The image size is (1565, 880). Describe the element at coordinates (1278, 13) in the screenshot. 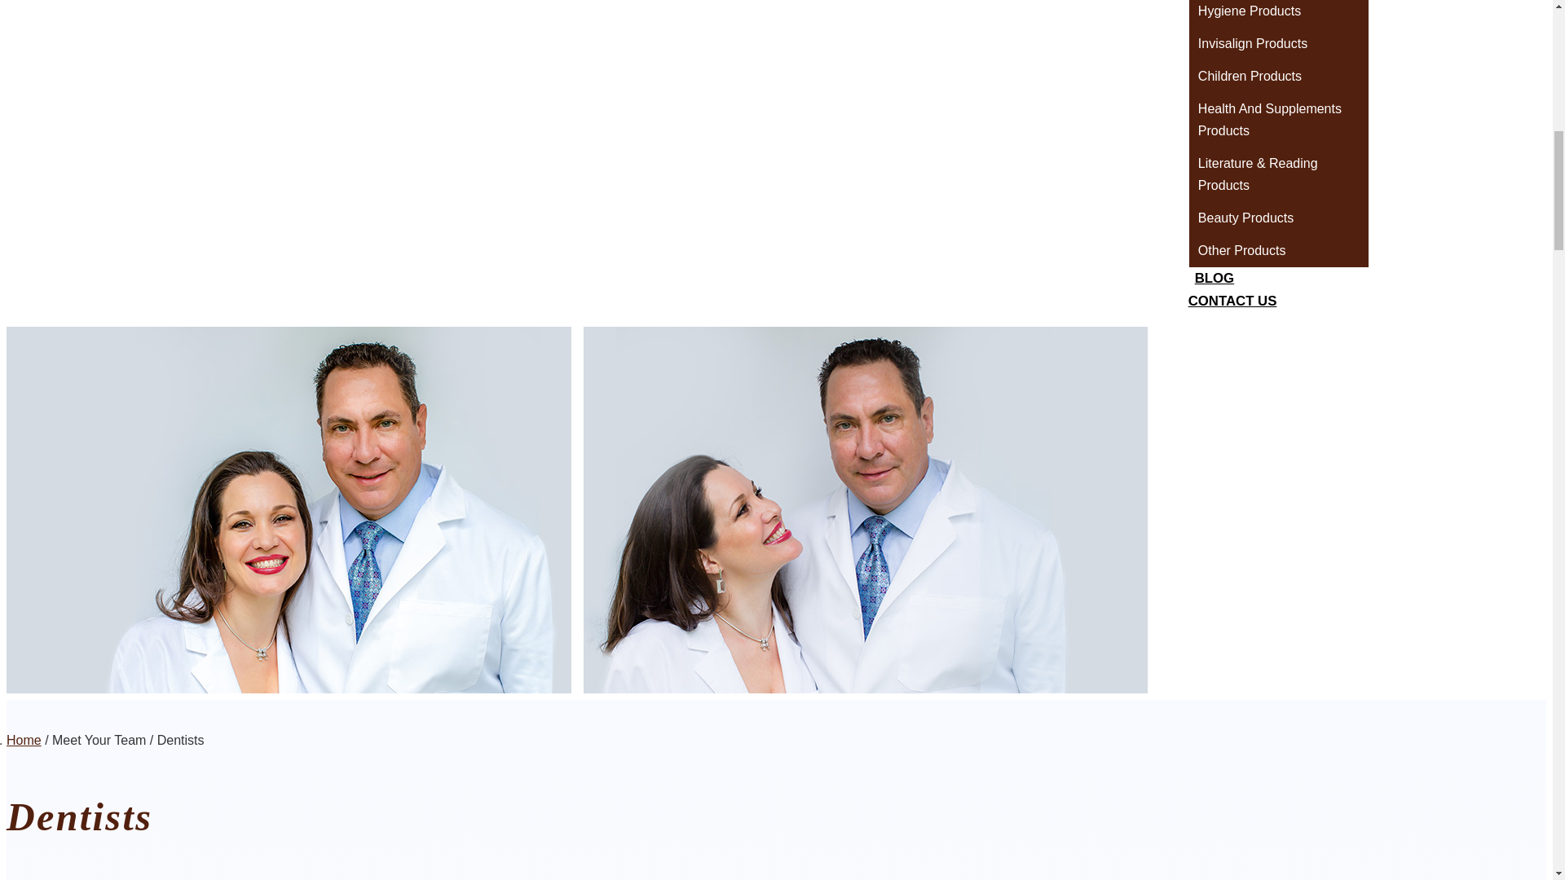

I see `Hygiene Products` at that location.